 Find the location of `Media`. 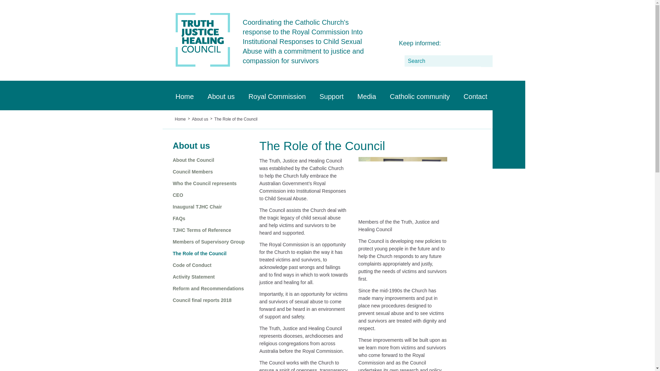

Media is located at coordinates (366, 95).